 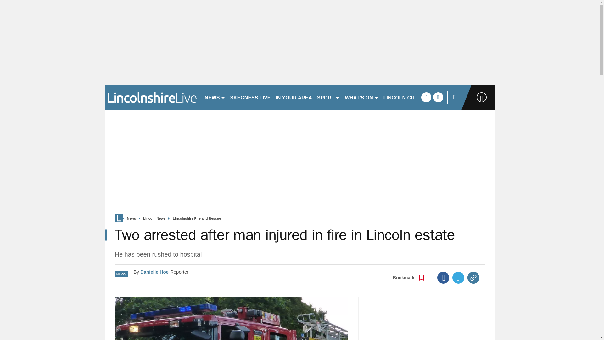 I want to click on SKEGNESS LIVE, so click(x=250, y=97).